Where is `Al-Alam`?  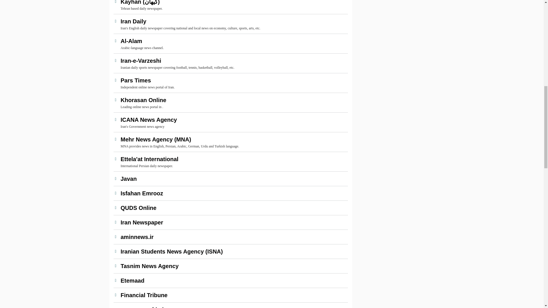
Al-Alam is located at coordinates (233, 41).